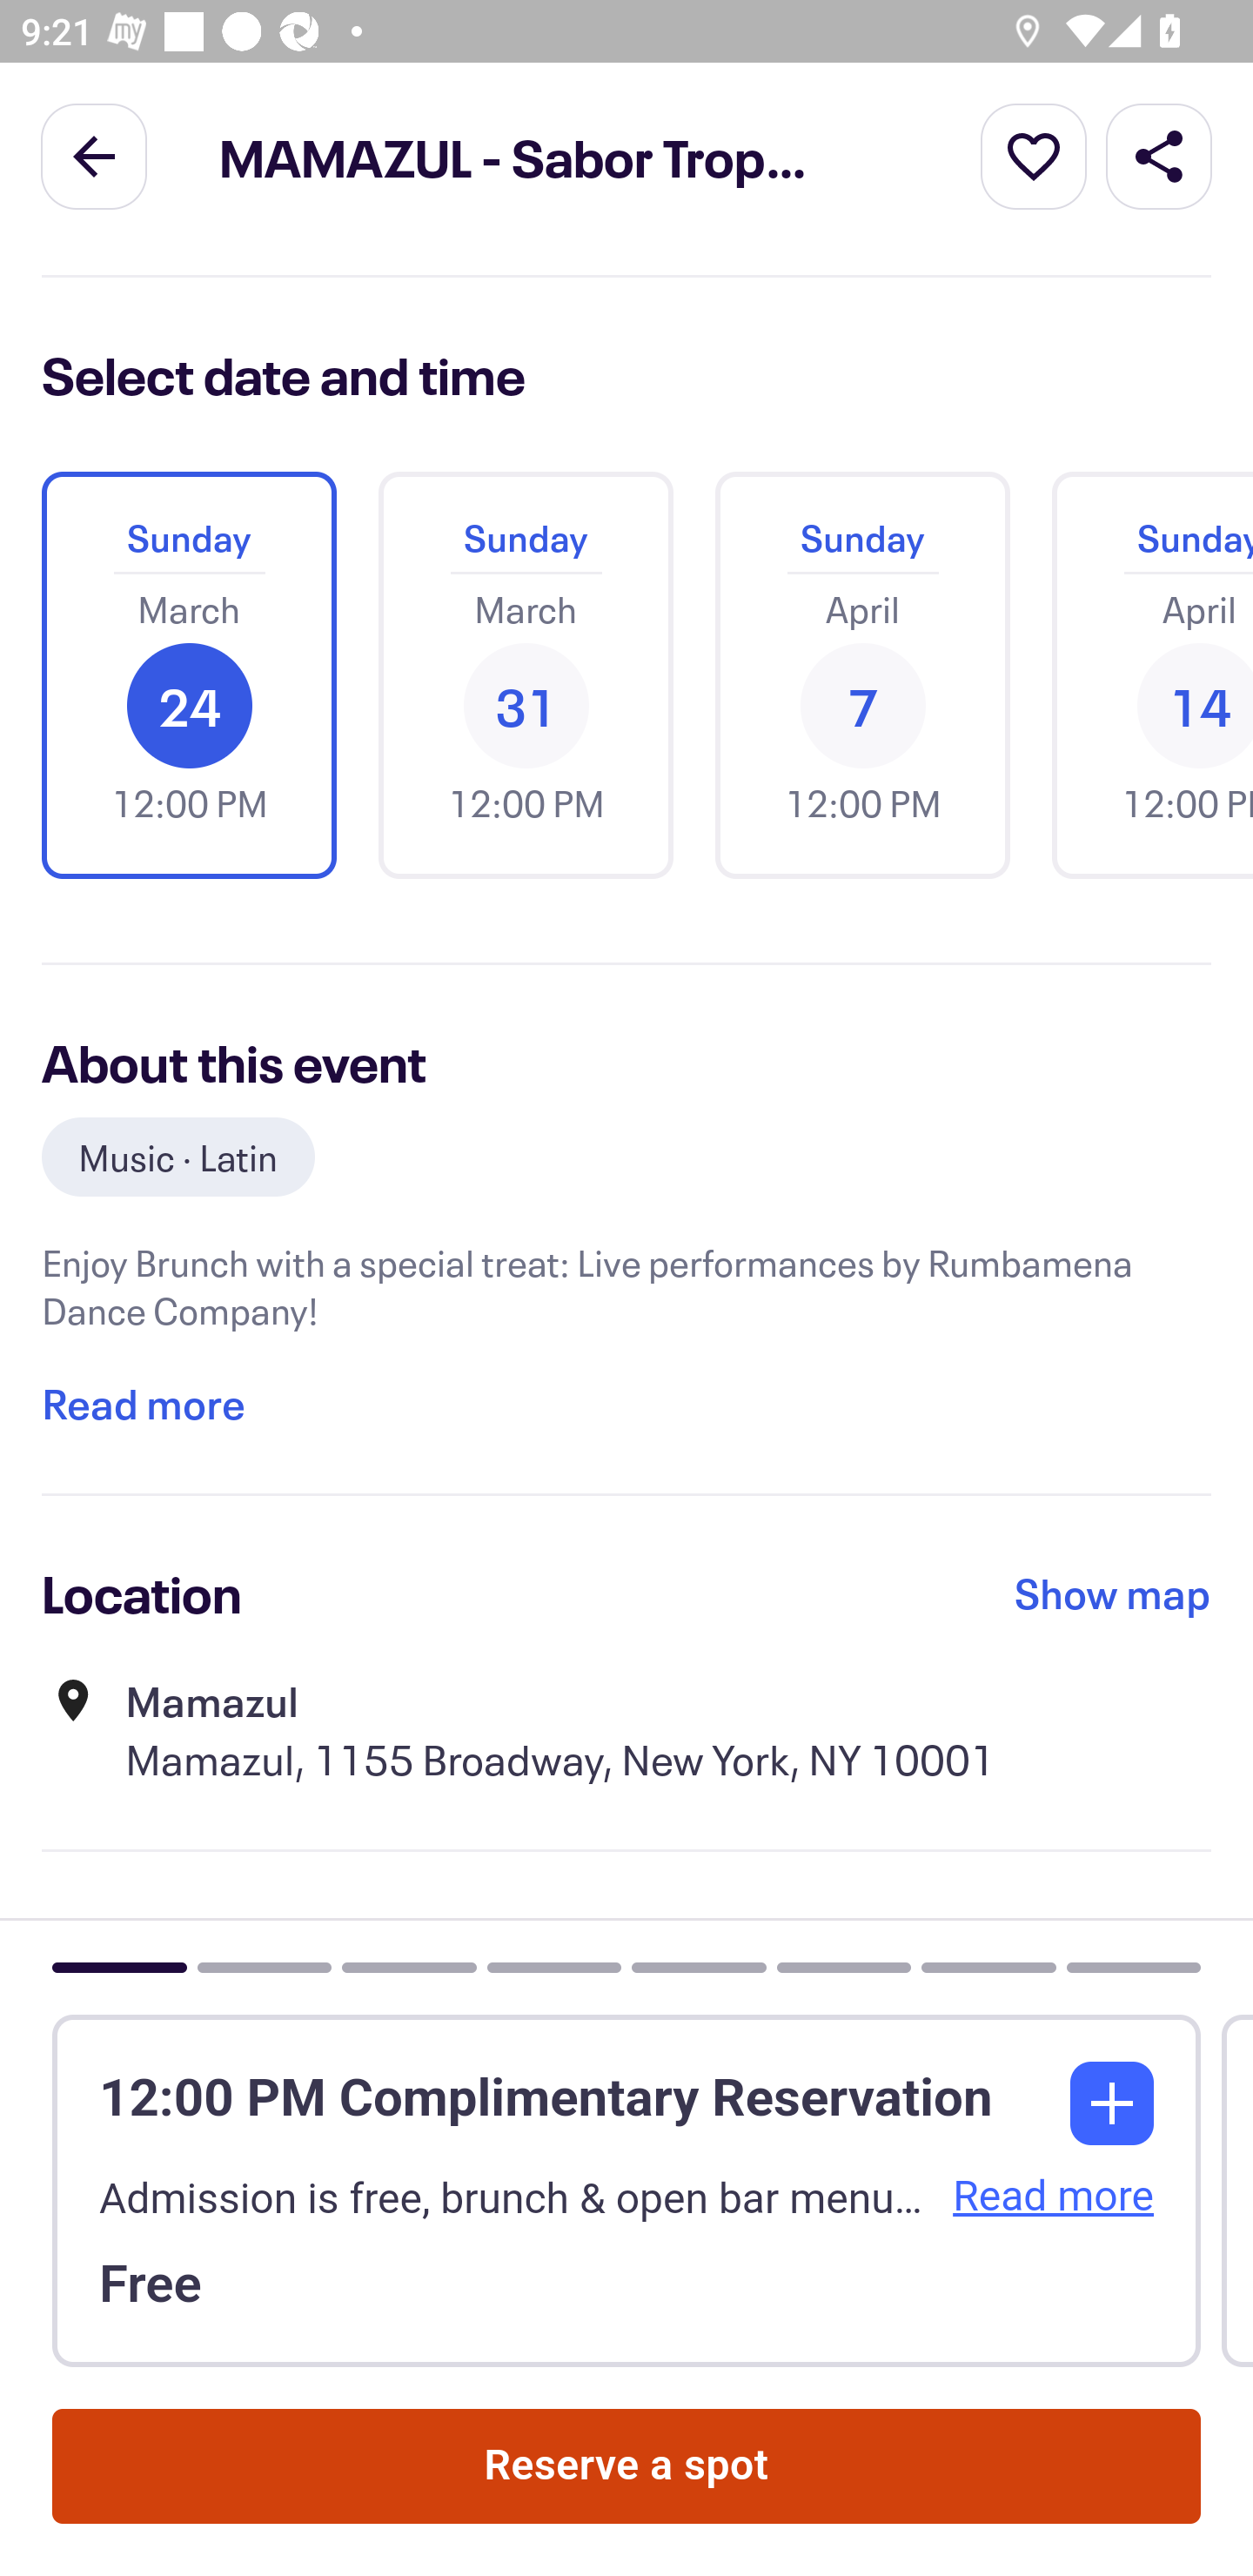  I want to click on Go to slide 2, so click(263, 1968).